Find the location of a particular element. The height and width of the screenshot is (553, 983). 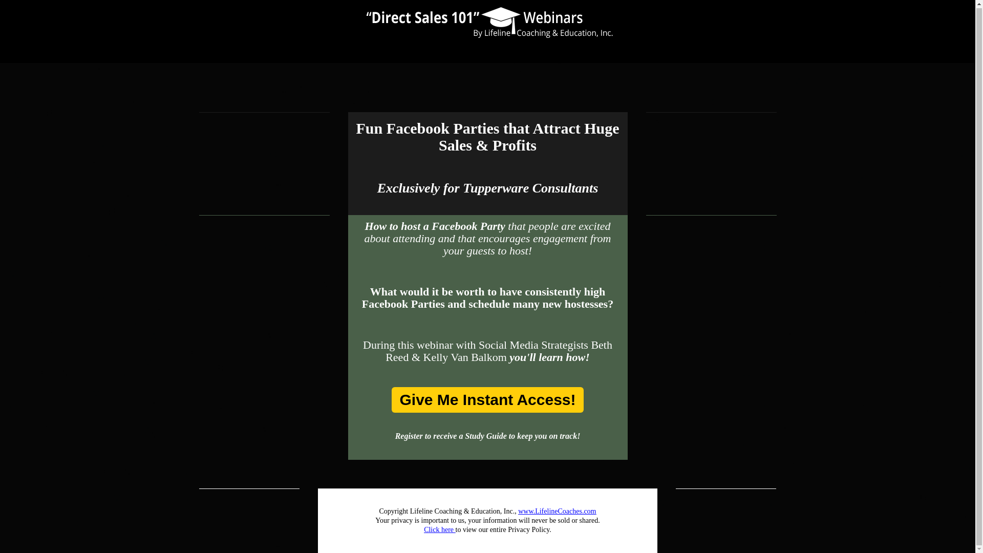

www.LifelineCoaches.com is located at coordinates (557, 511).